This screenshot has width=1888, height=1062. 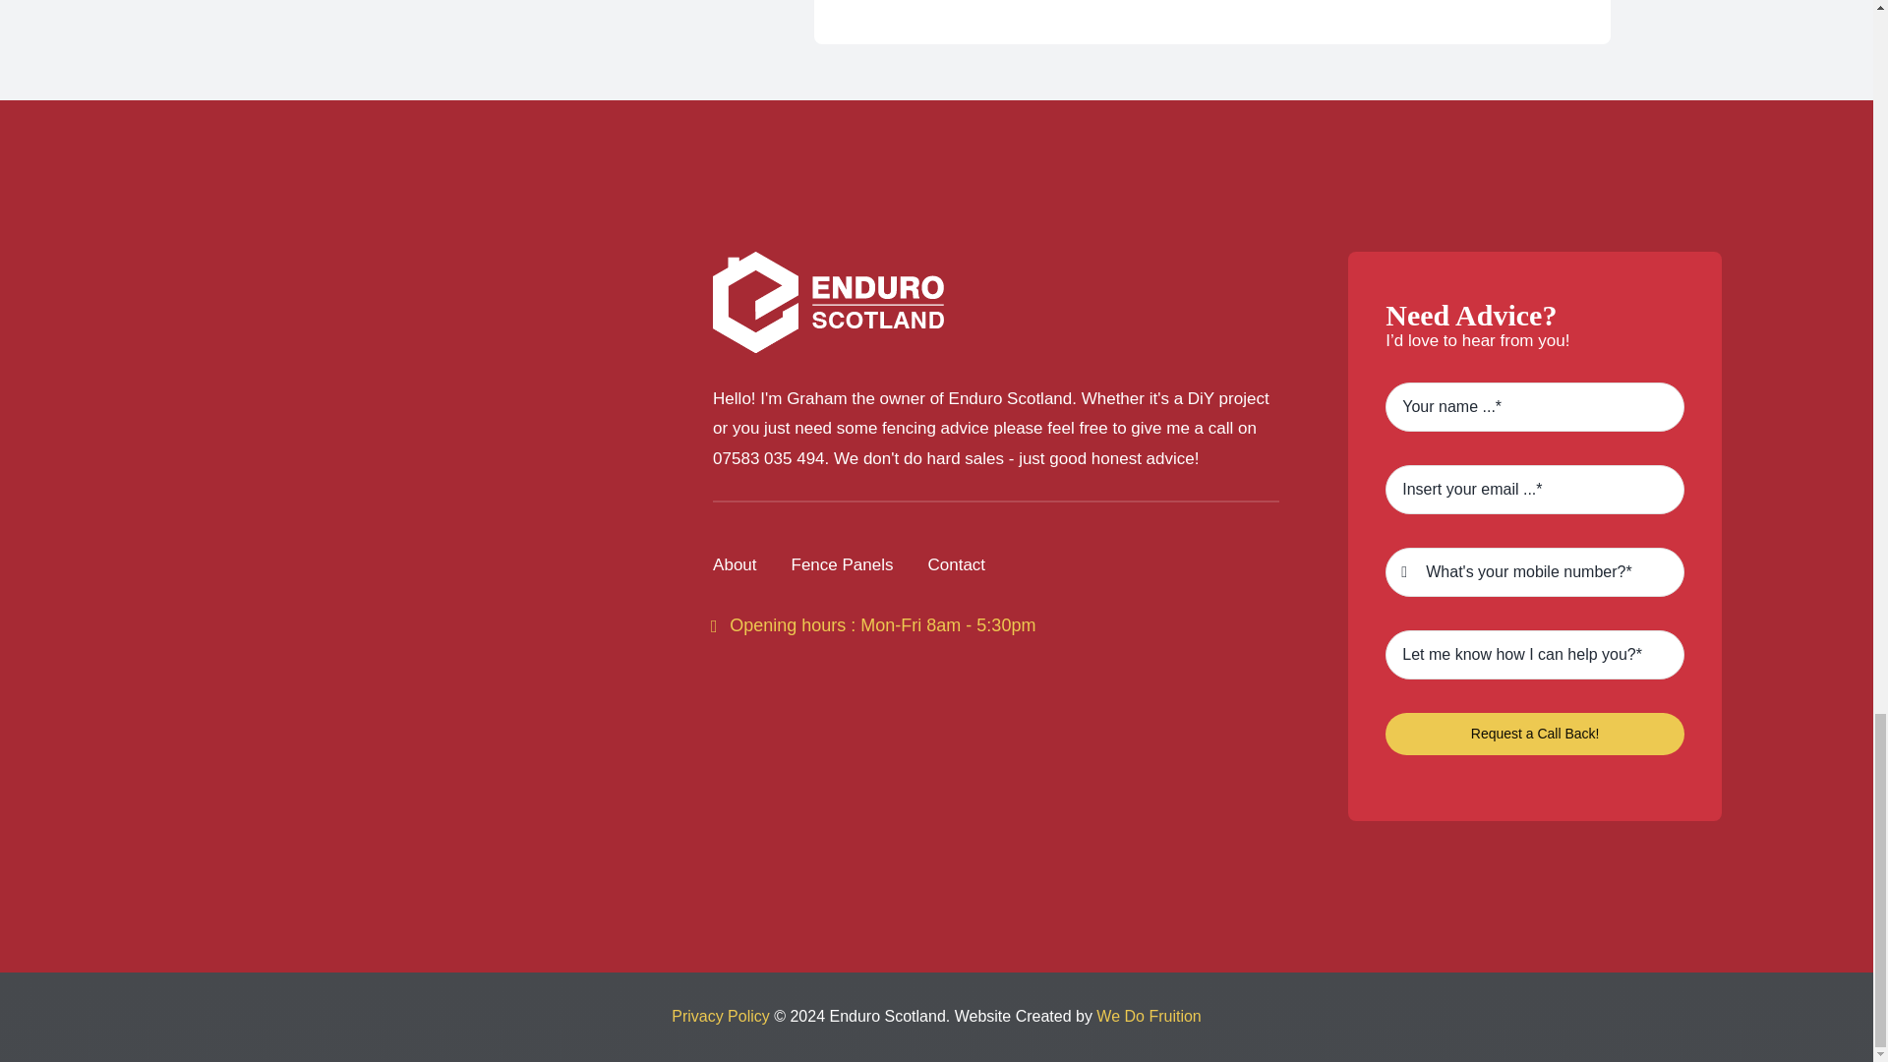 I want to click on Privacy Policy, so click(x=721, y=1016).